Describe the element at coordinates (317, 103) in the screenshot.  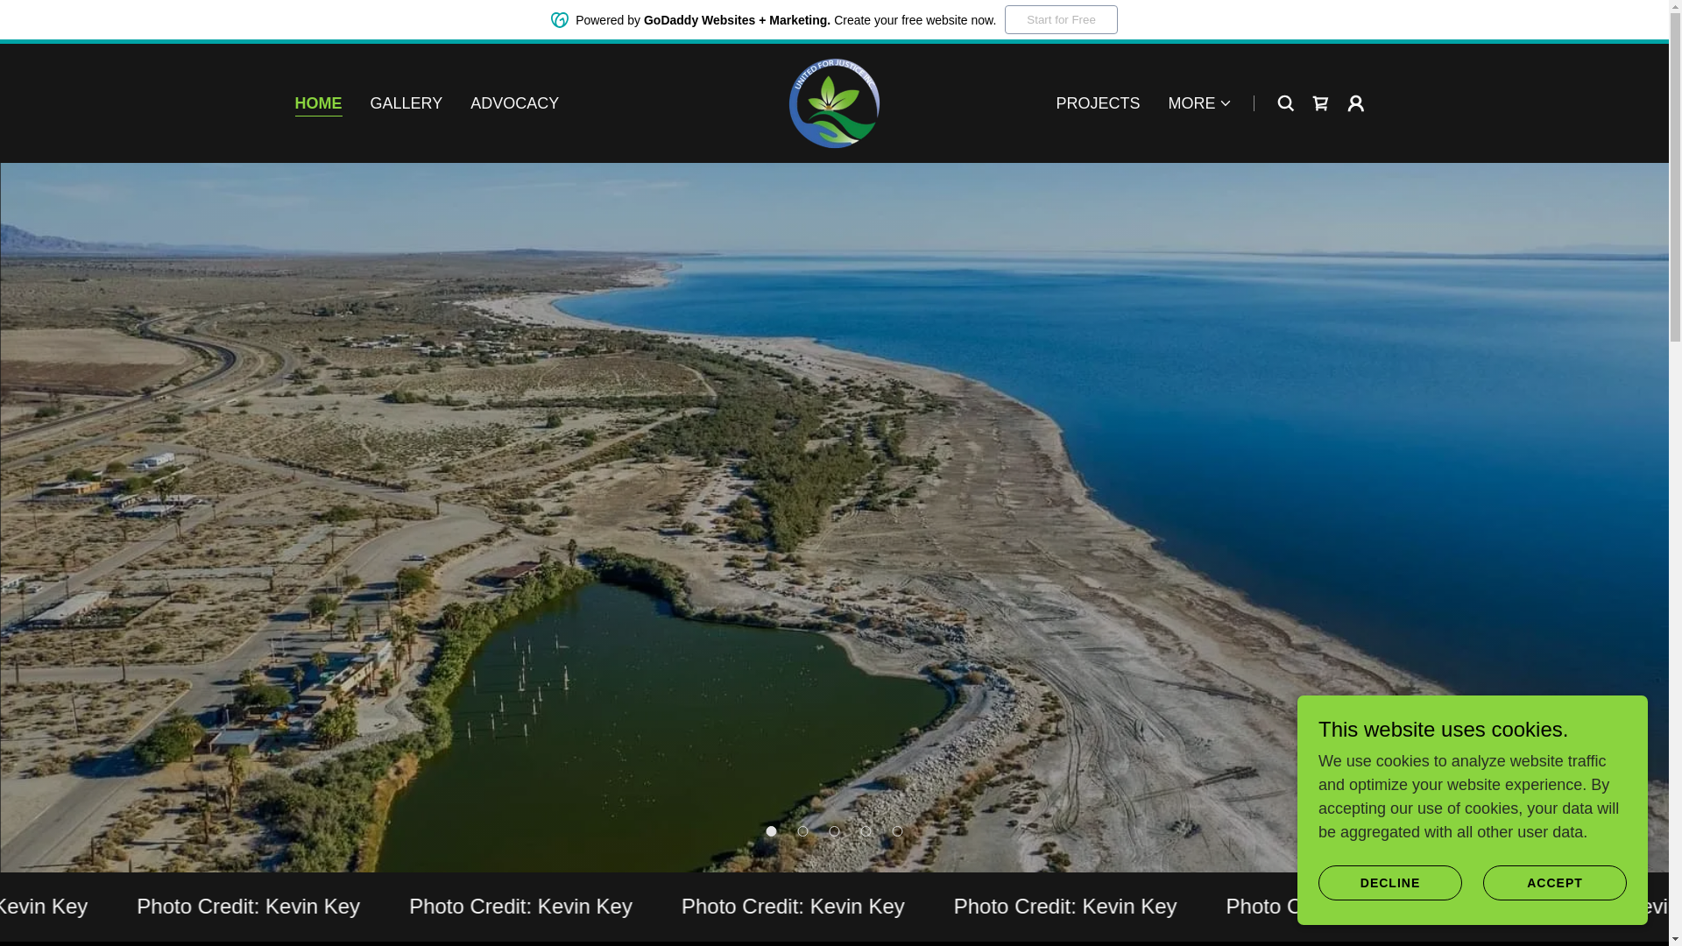
I see `HOME` at that location.